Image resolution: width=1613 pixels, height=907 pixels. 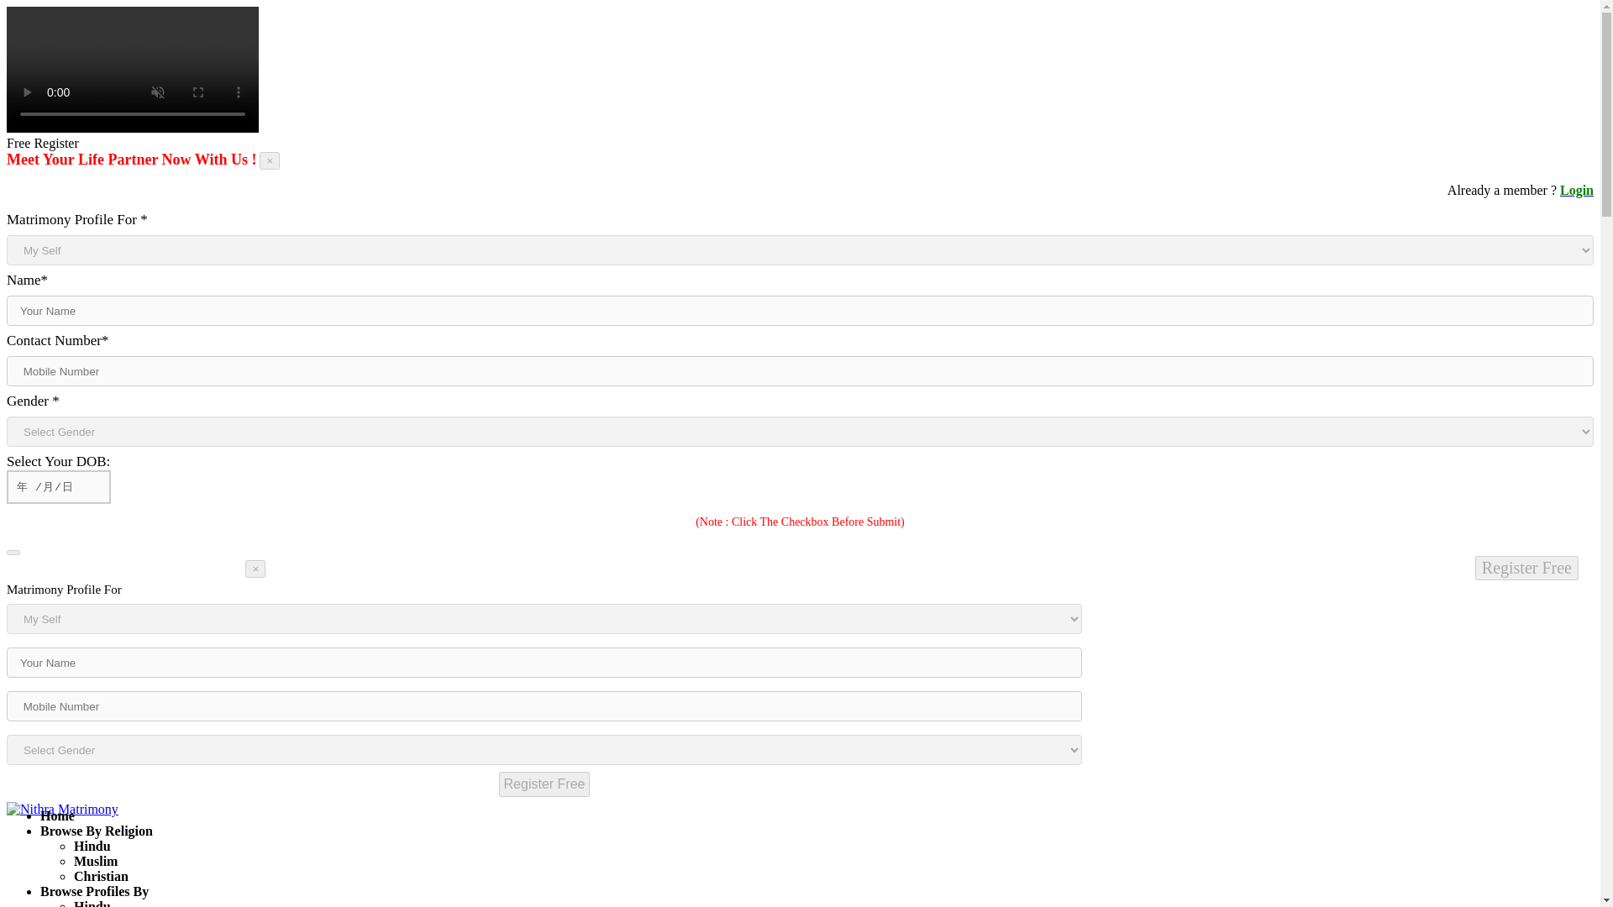 What do you see at coordinates (1527, 568) in the screenshot?
I see `Register Free` at bounding box center [1527, 568].